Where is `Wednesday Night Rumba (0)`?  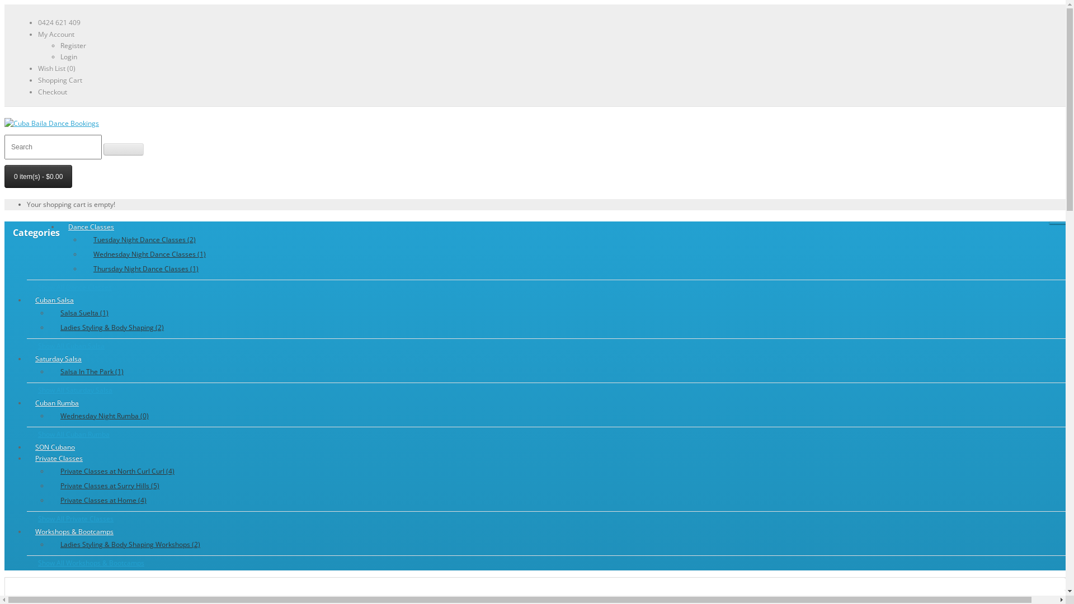 Wednesday Night Rumba (0) is located at coordinates (105, 416).